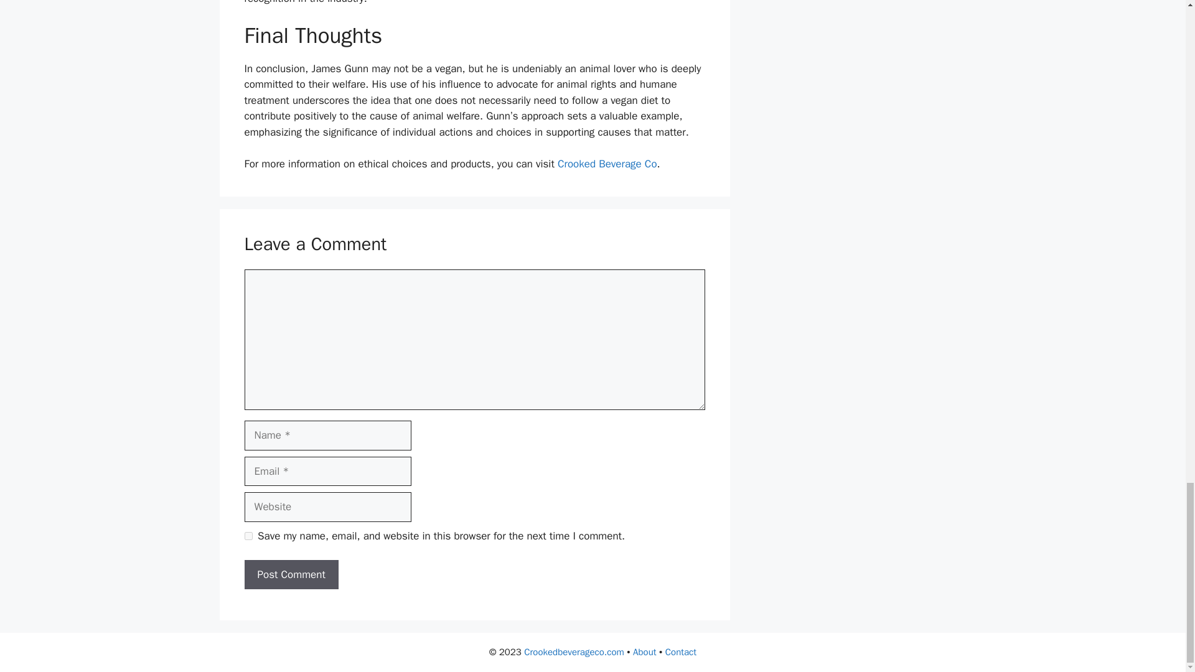 This screenshot has width=1195, height=672. Describe the element at coordinates (681, 652) in the screenshot. I see `Contact` at that location.